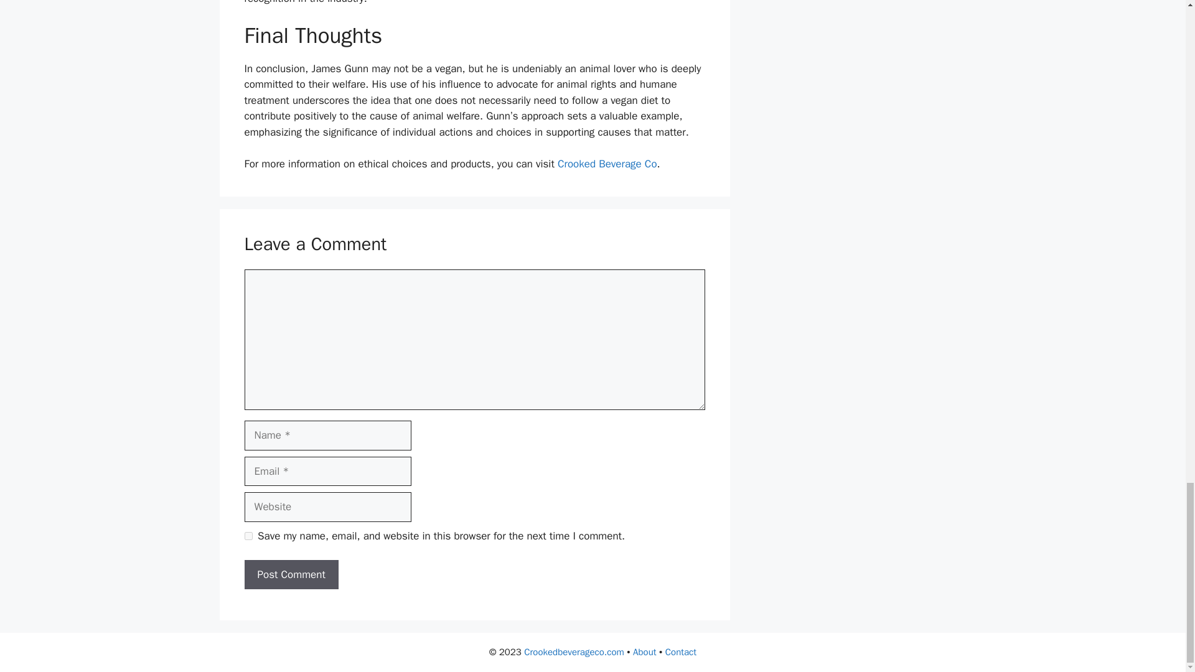 This screenshot has width=1195, height=672. Describe the element at coordinates (681, 652) in the screenshot. I see `Contact` at that location.